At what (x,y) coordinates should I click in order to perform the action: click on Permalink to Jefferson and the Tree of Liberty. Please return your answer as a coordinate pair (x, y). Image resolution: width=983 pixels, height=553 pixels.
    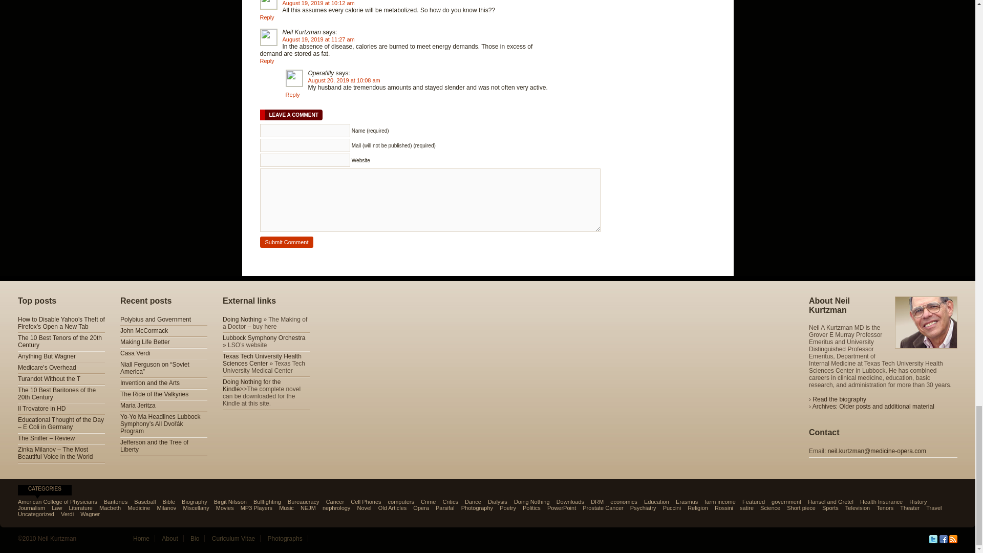
    Looking at the image, I should click on (154, 445).